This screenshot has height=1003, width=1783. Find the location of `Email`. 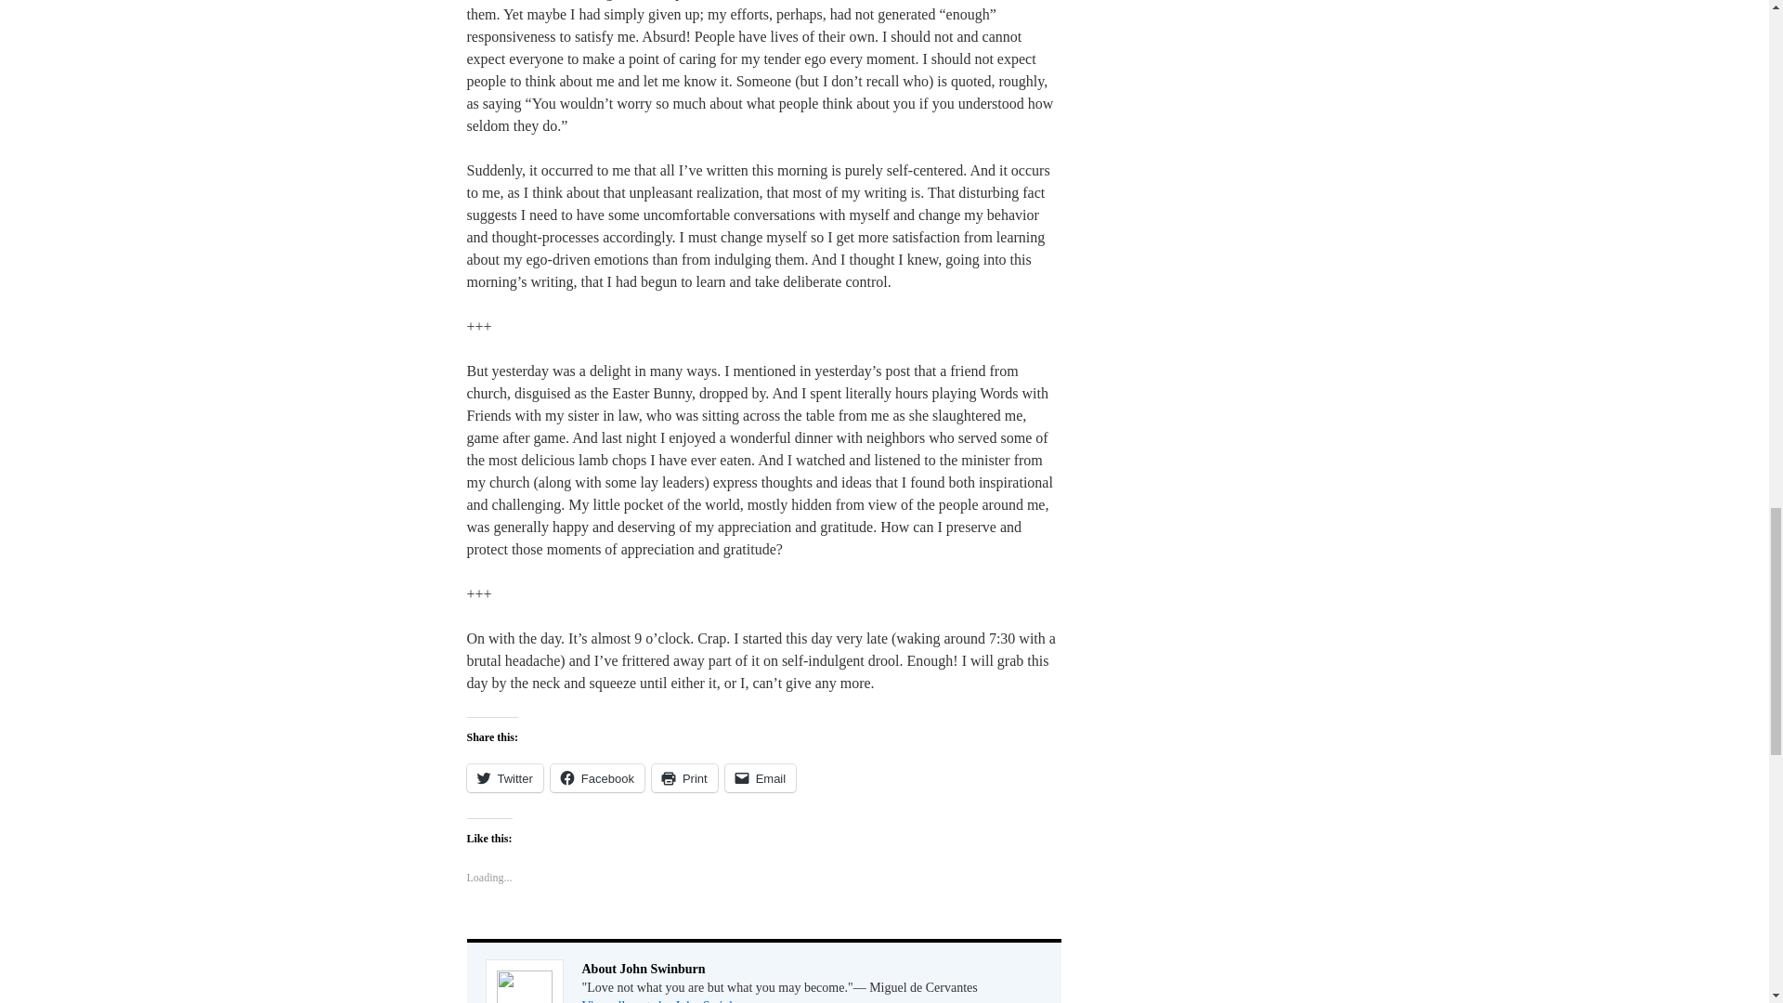

Email is located at coordinates (761, 778).